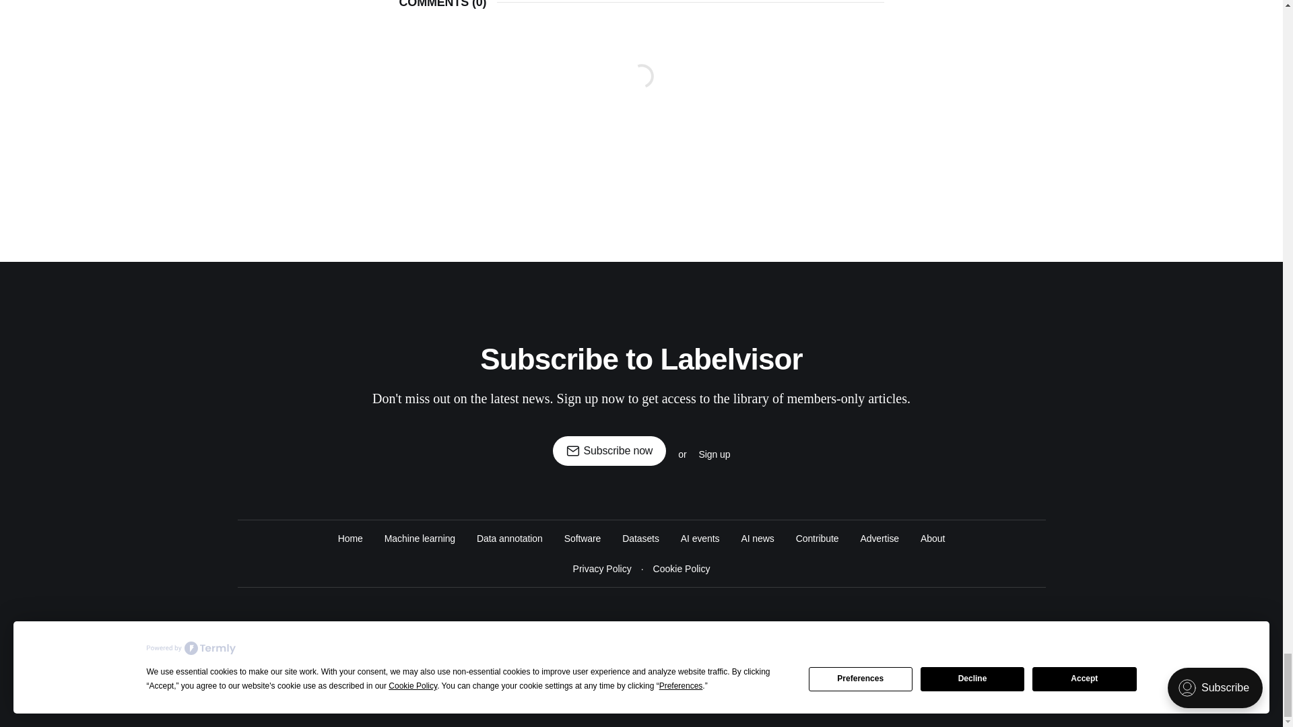 Image resolution: width=1293 pixels, height=727 pixels. Describe the element at coordinates (879, 539) in the screenshot. I see `Advertise` at that location.